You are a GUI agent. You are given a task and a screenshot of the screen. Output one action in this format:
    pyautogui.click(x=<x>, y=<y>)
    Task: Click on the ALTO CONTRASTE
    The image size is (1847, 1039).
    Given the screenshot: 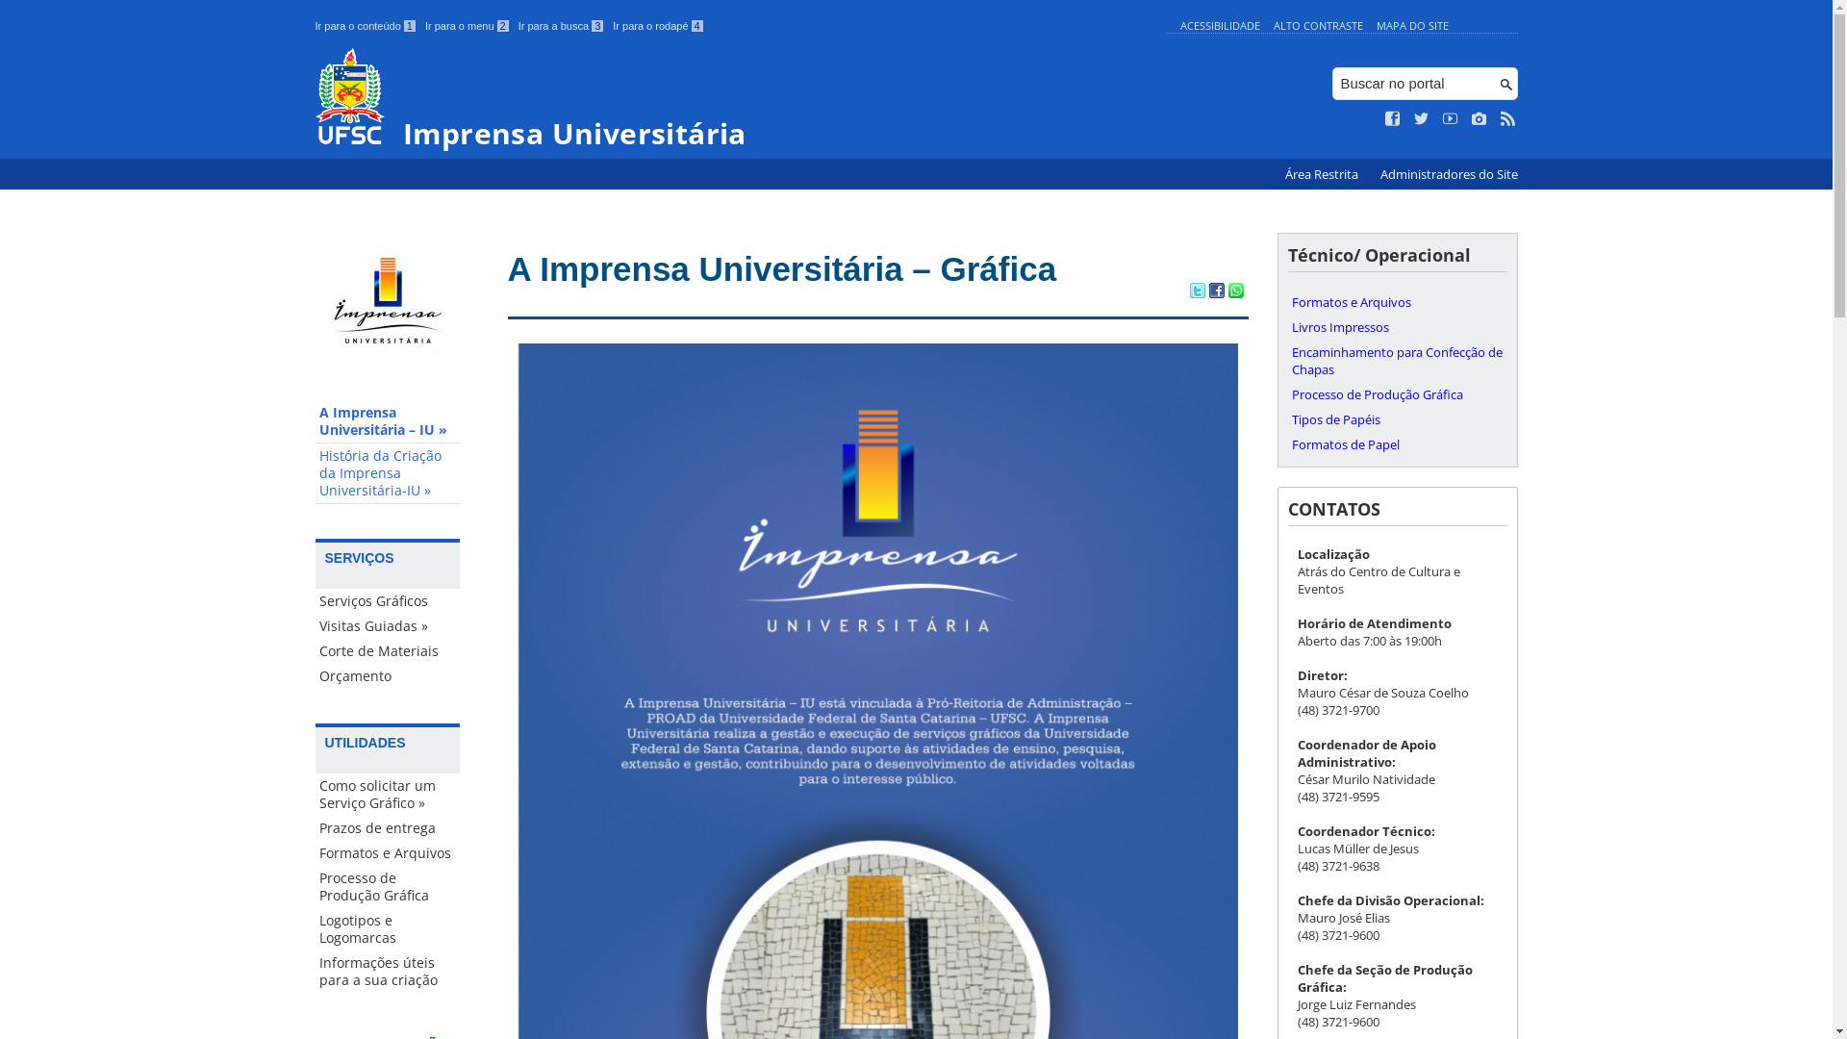 What is the action you would take?
    pyautogui.click(x=1318, y=25)
    